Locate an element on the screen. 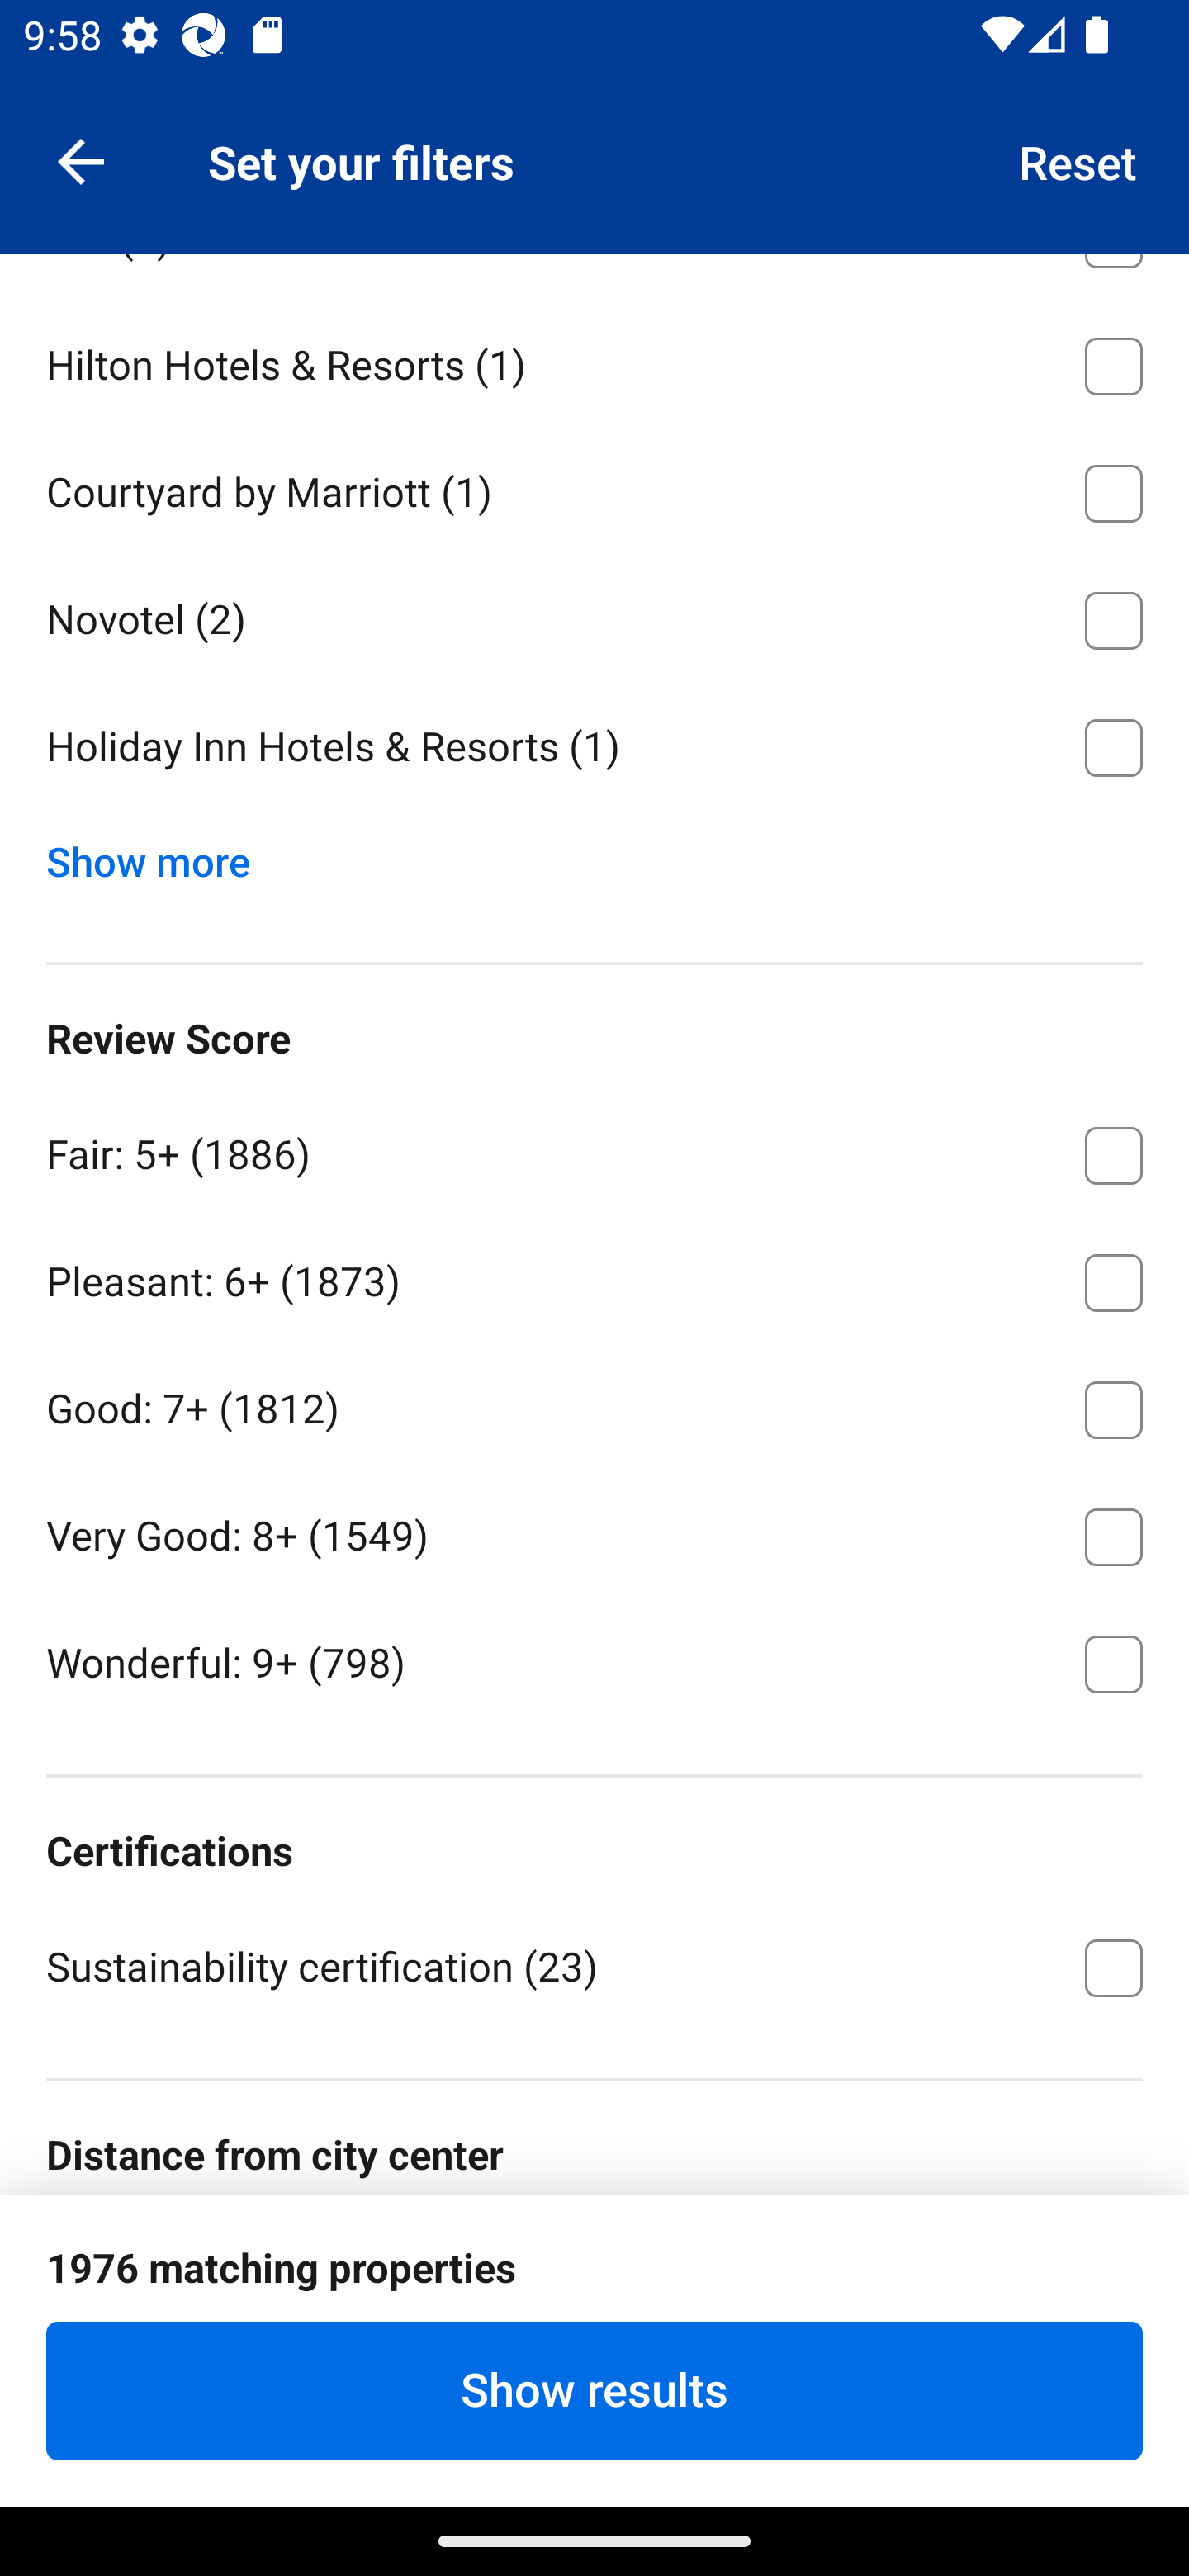  Reset is located at coordinates (1078, 160).